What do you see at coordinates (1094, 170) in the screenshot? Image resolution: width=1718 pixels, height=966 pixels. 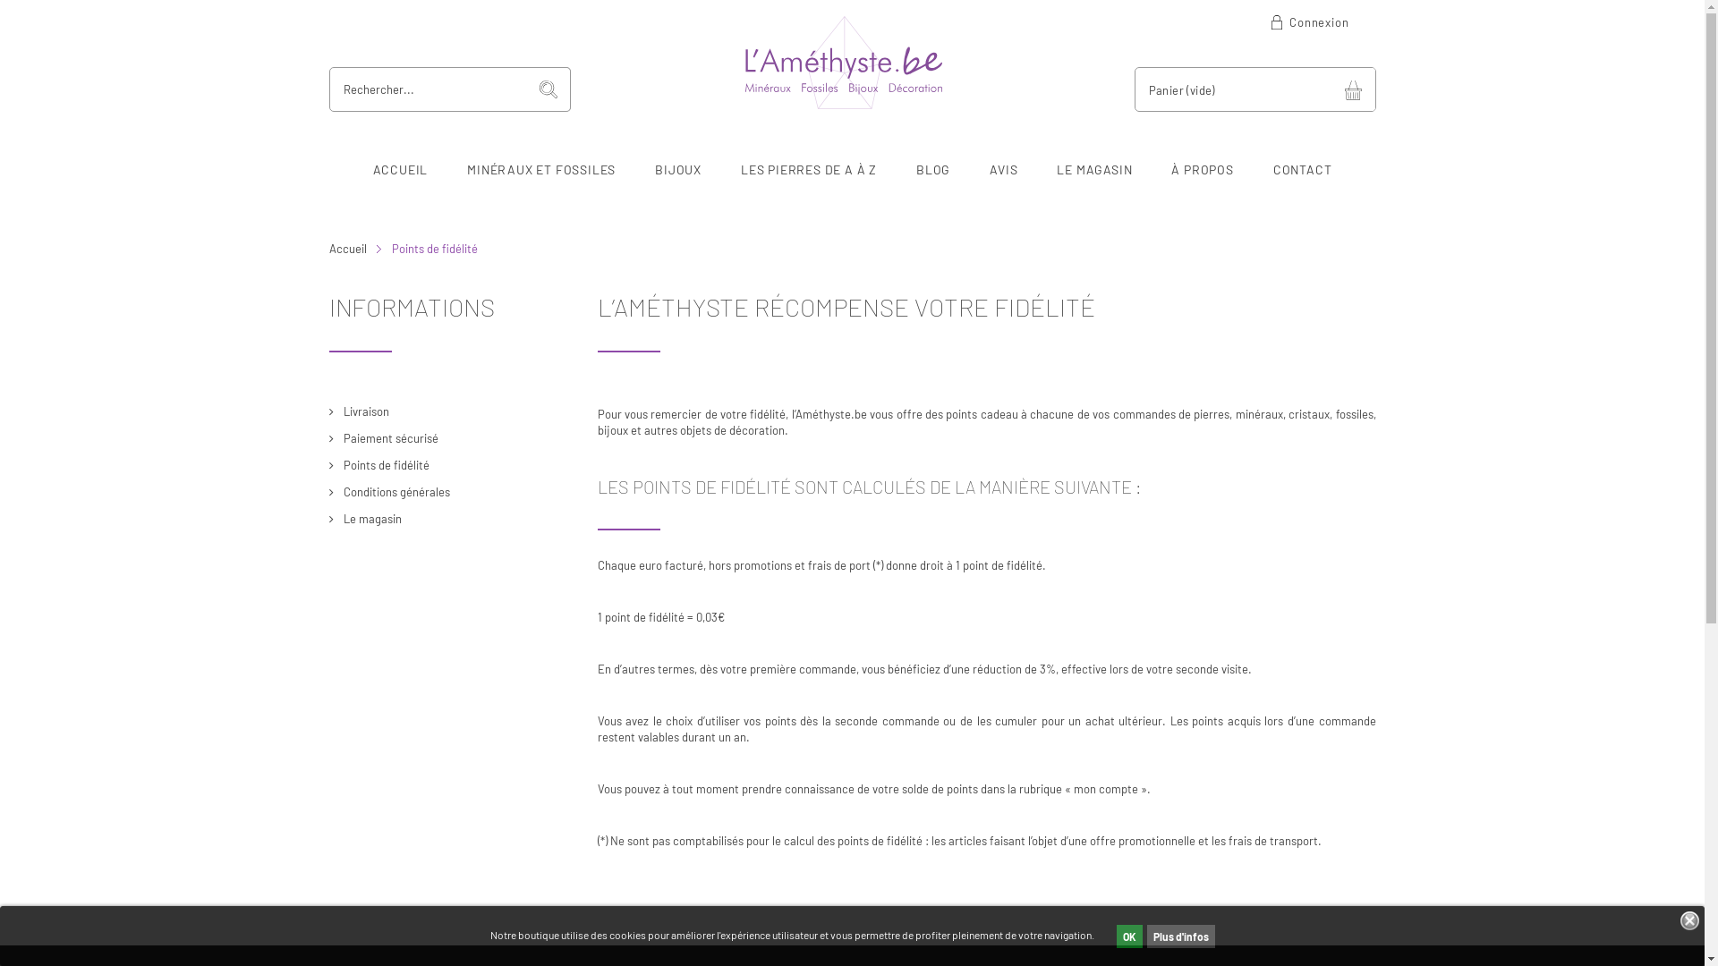 I see `LE MAGASIN` at bounding box center [1094, 170].